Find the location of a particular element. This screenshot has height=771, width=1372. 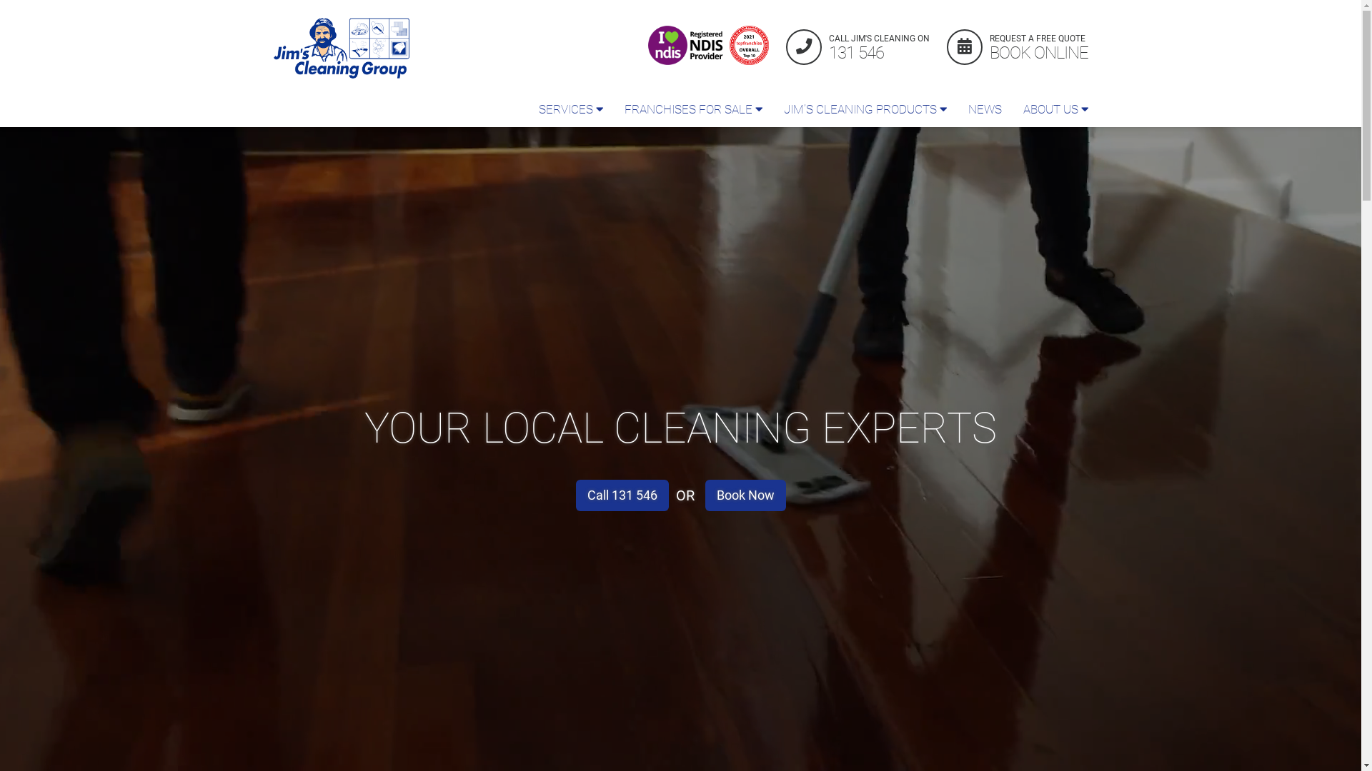

NEWS is located at coordinates (985, 109).